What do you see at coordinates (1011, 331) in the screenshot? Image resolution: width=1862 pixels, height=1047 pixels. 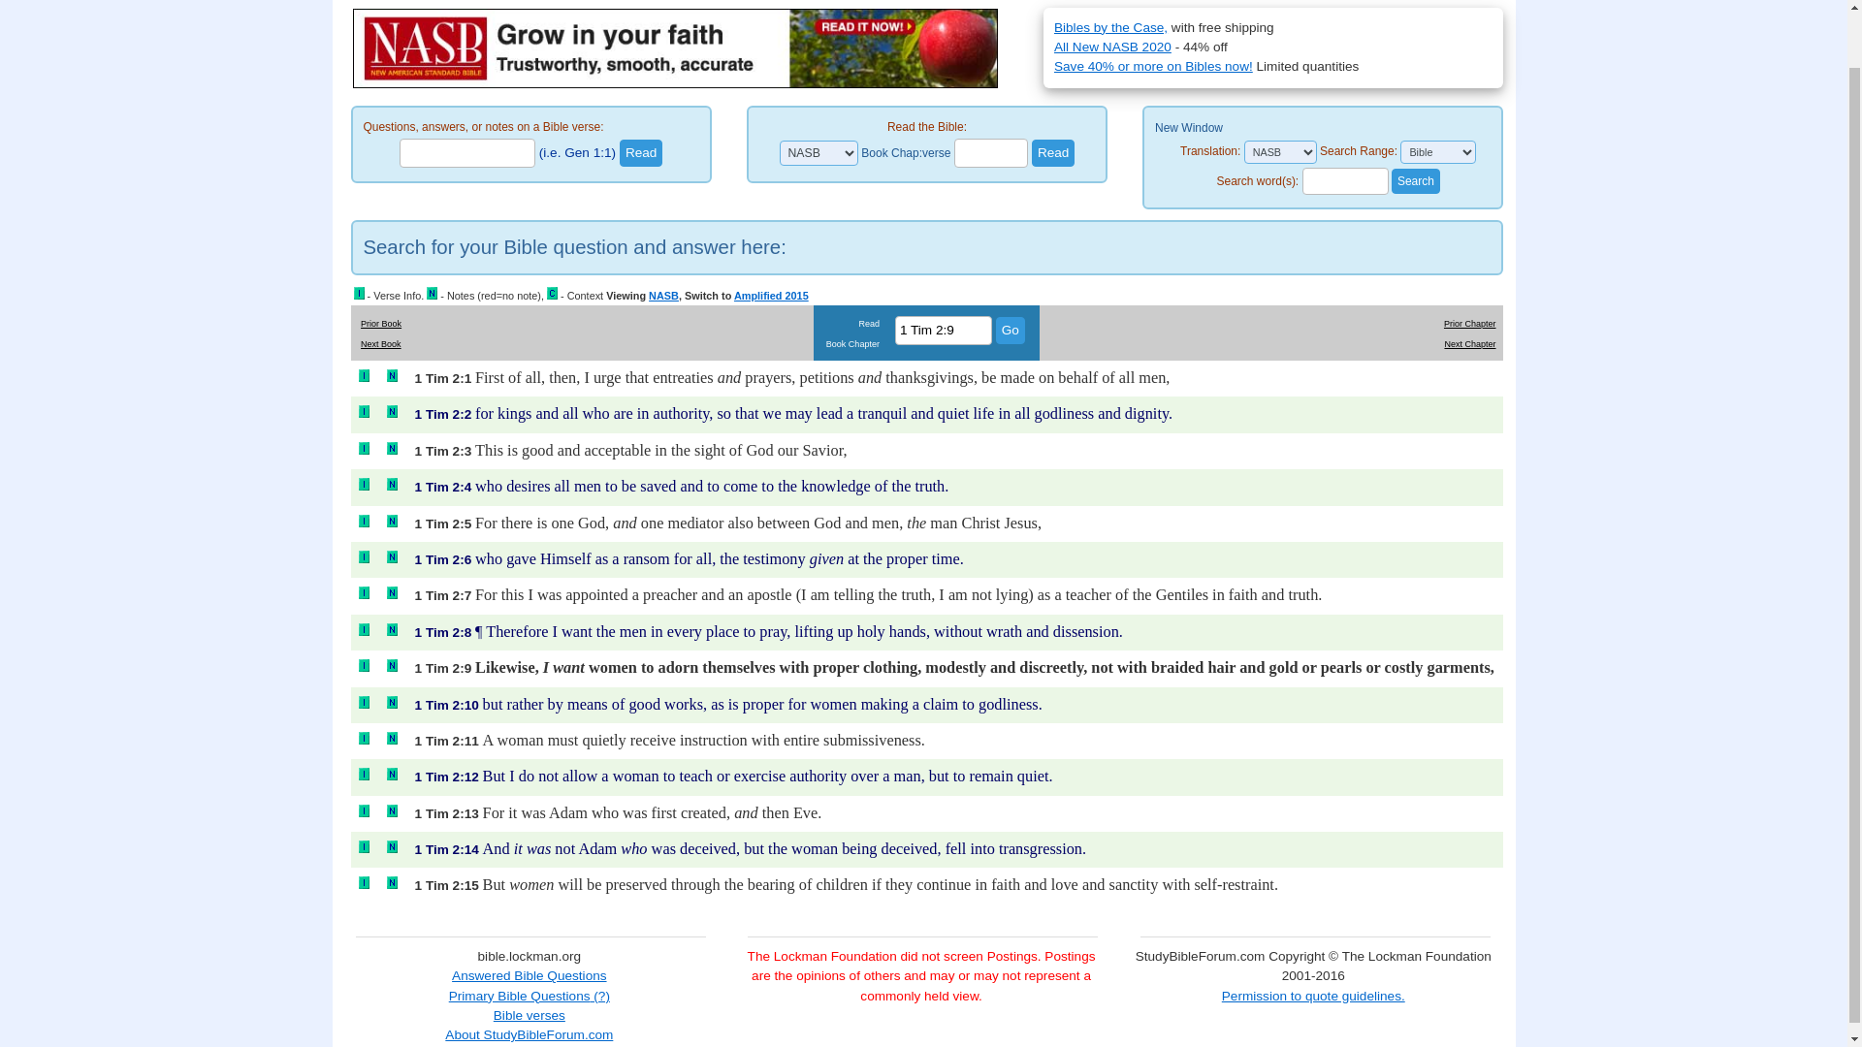 I see `Go` at bounding box center [1011, 331].